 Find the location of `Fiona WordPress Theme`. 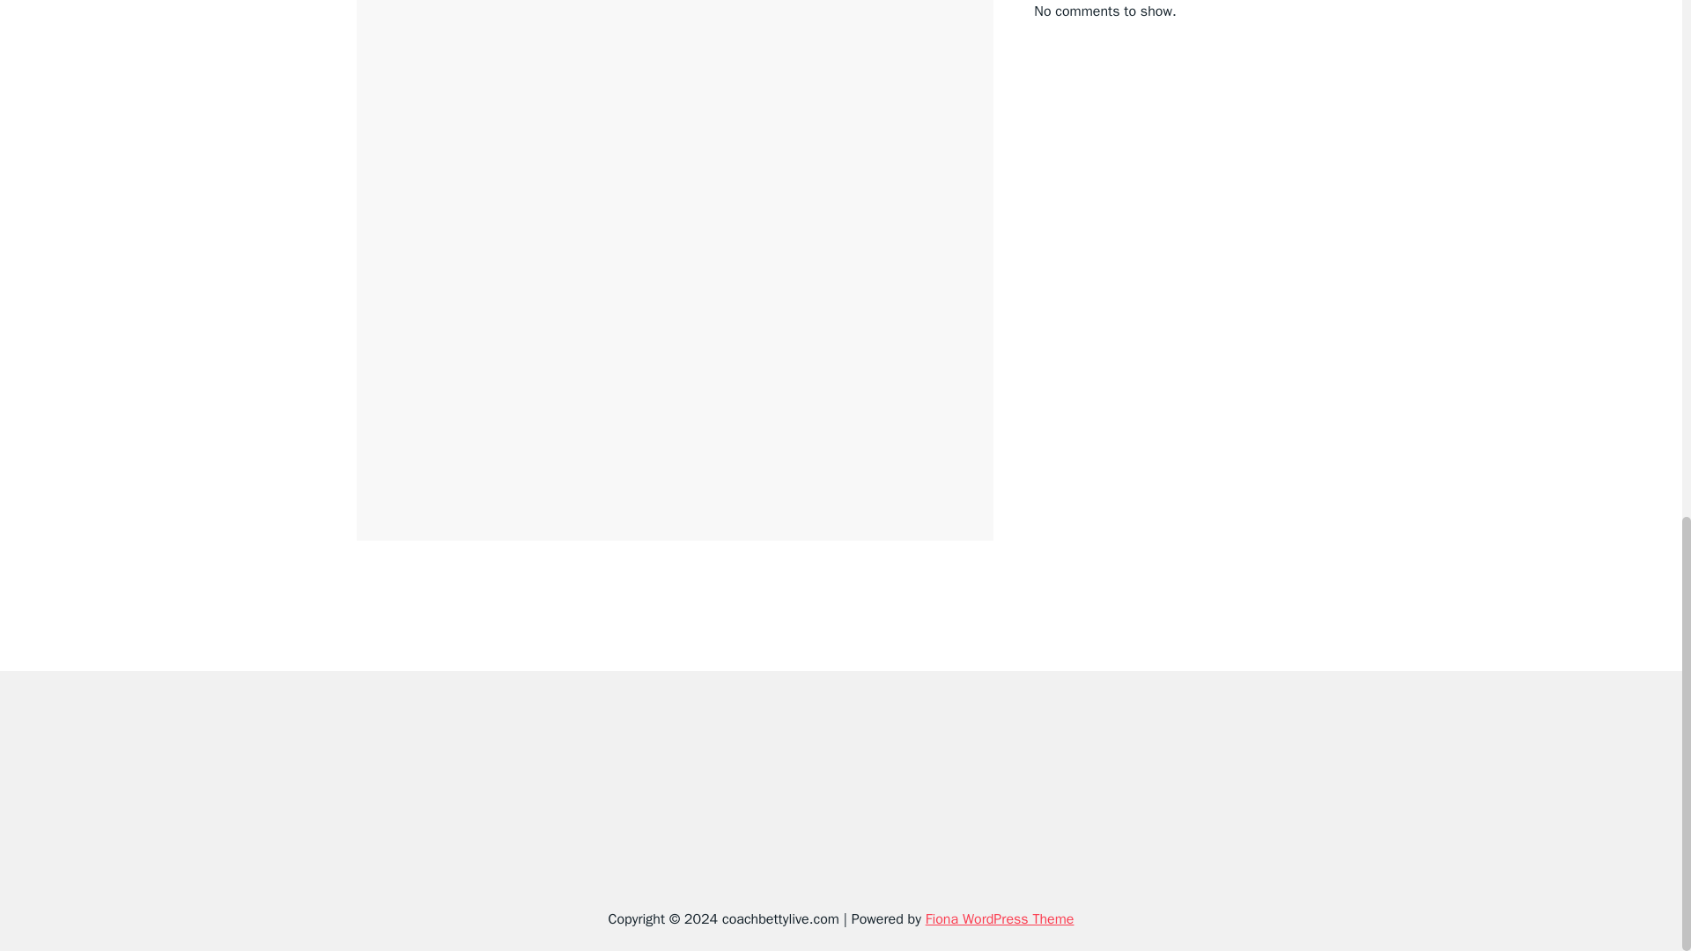

Fiona WordPress Theme is located at coordinates (999, 919).